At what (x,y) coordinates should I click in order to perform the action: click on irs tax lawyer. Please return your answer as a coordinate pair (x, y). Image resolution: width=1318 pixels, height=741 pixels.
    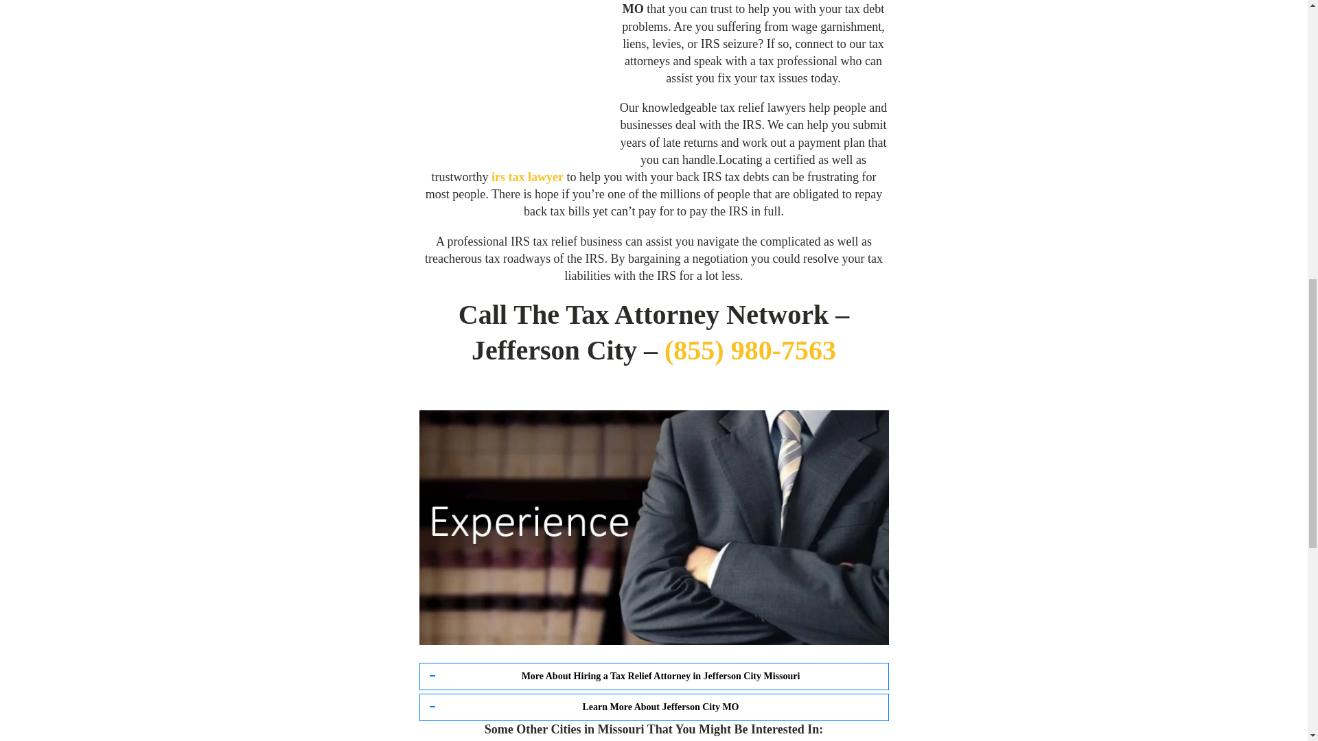
    Looking at the image, I should click on (527, 177).